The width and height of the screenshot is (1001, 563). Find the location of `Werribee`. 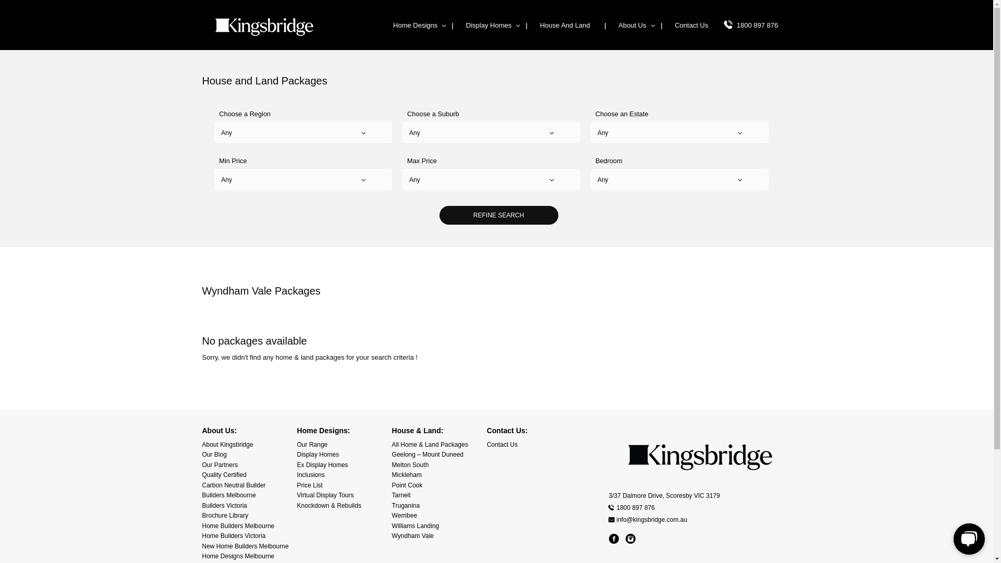

Werribee is located at coordinates (405, 516).